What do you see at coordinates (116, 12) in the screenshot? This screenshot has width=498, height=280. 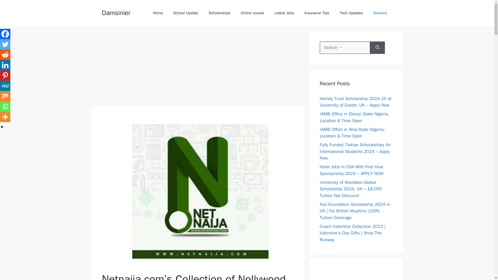 I see `Damsinier` at bounding box center [116, 12].